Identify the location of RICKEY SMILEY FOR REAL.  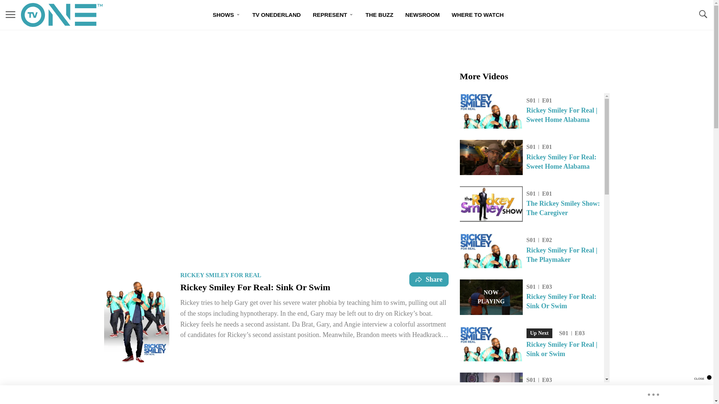
(221, 275).